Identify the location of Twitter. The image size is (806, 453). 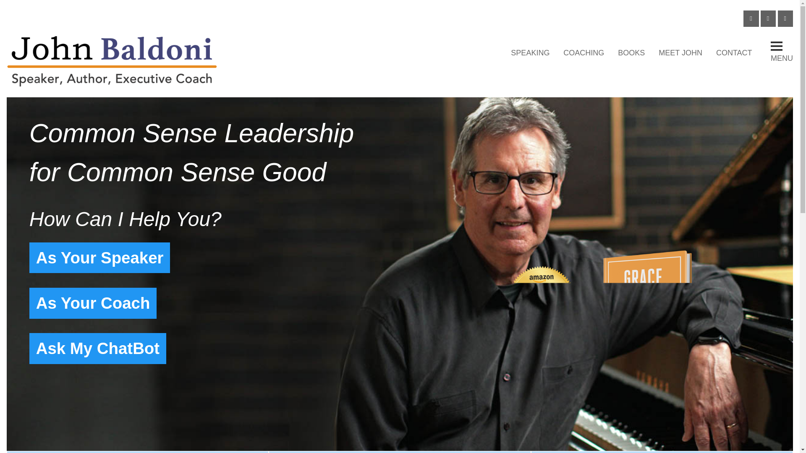
(785, 18).